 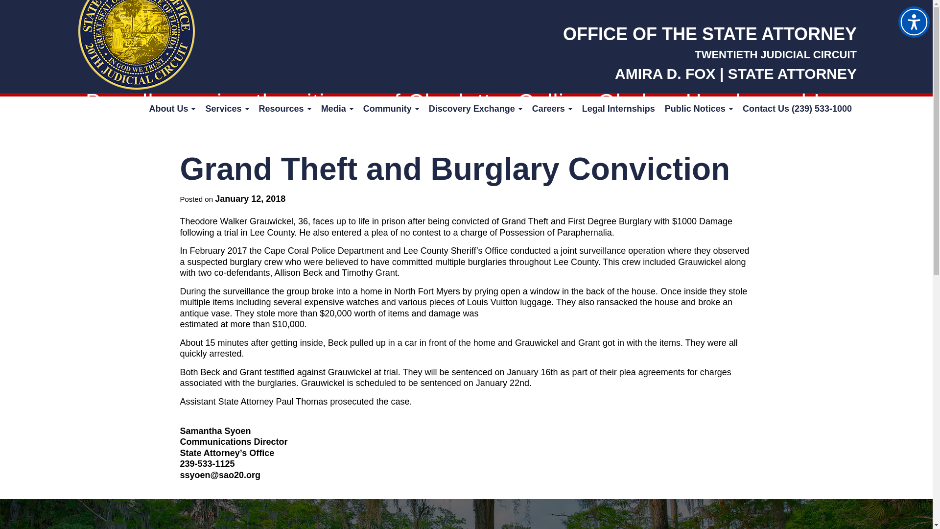 I want to click on Services, so click(x=227, y=109).